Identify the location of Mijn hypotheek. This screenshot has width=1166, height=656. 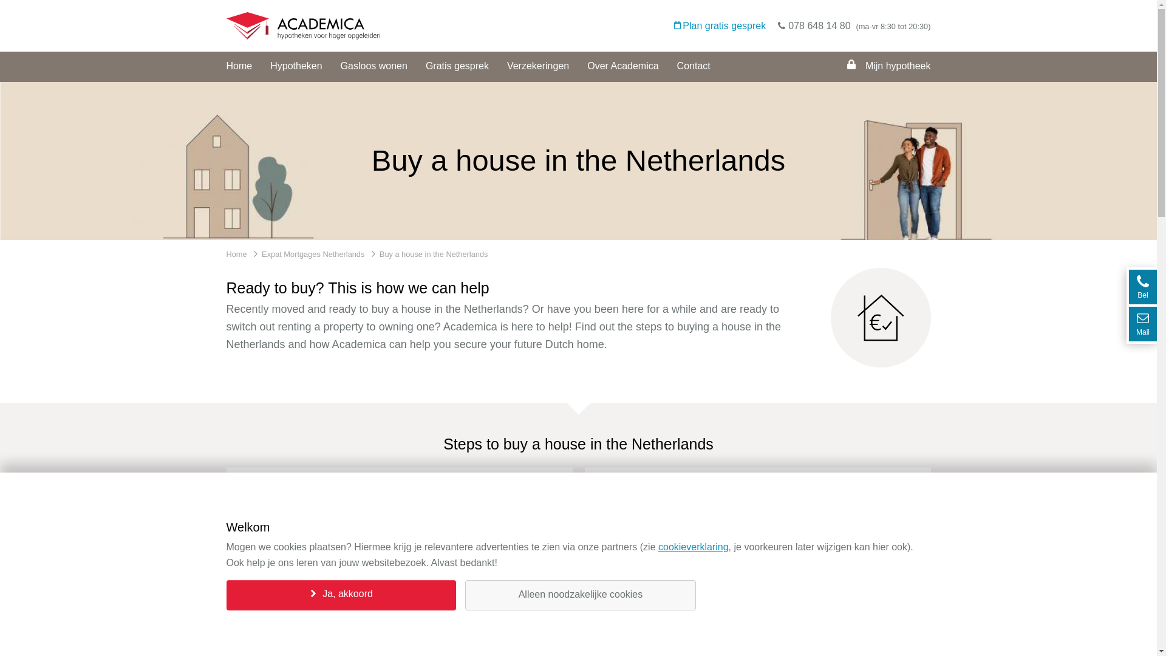
(888, 67).